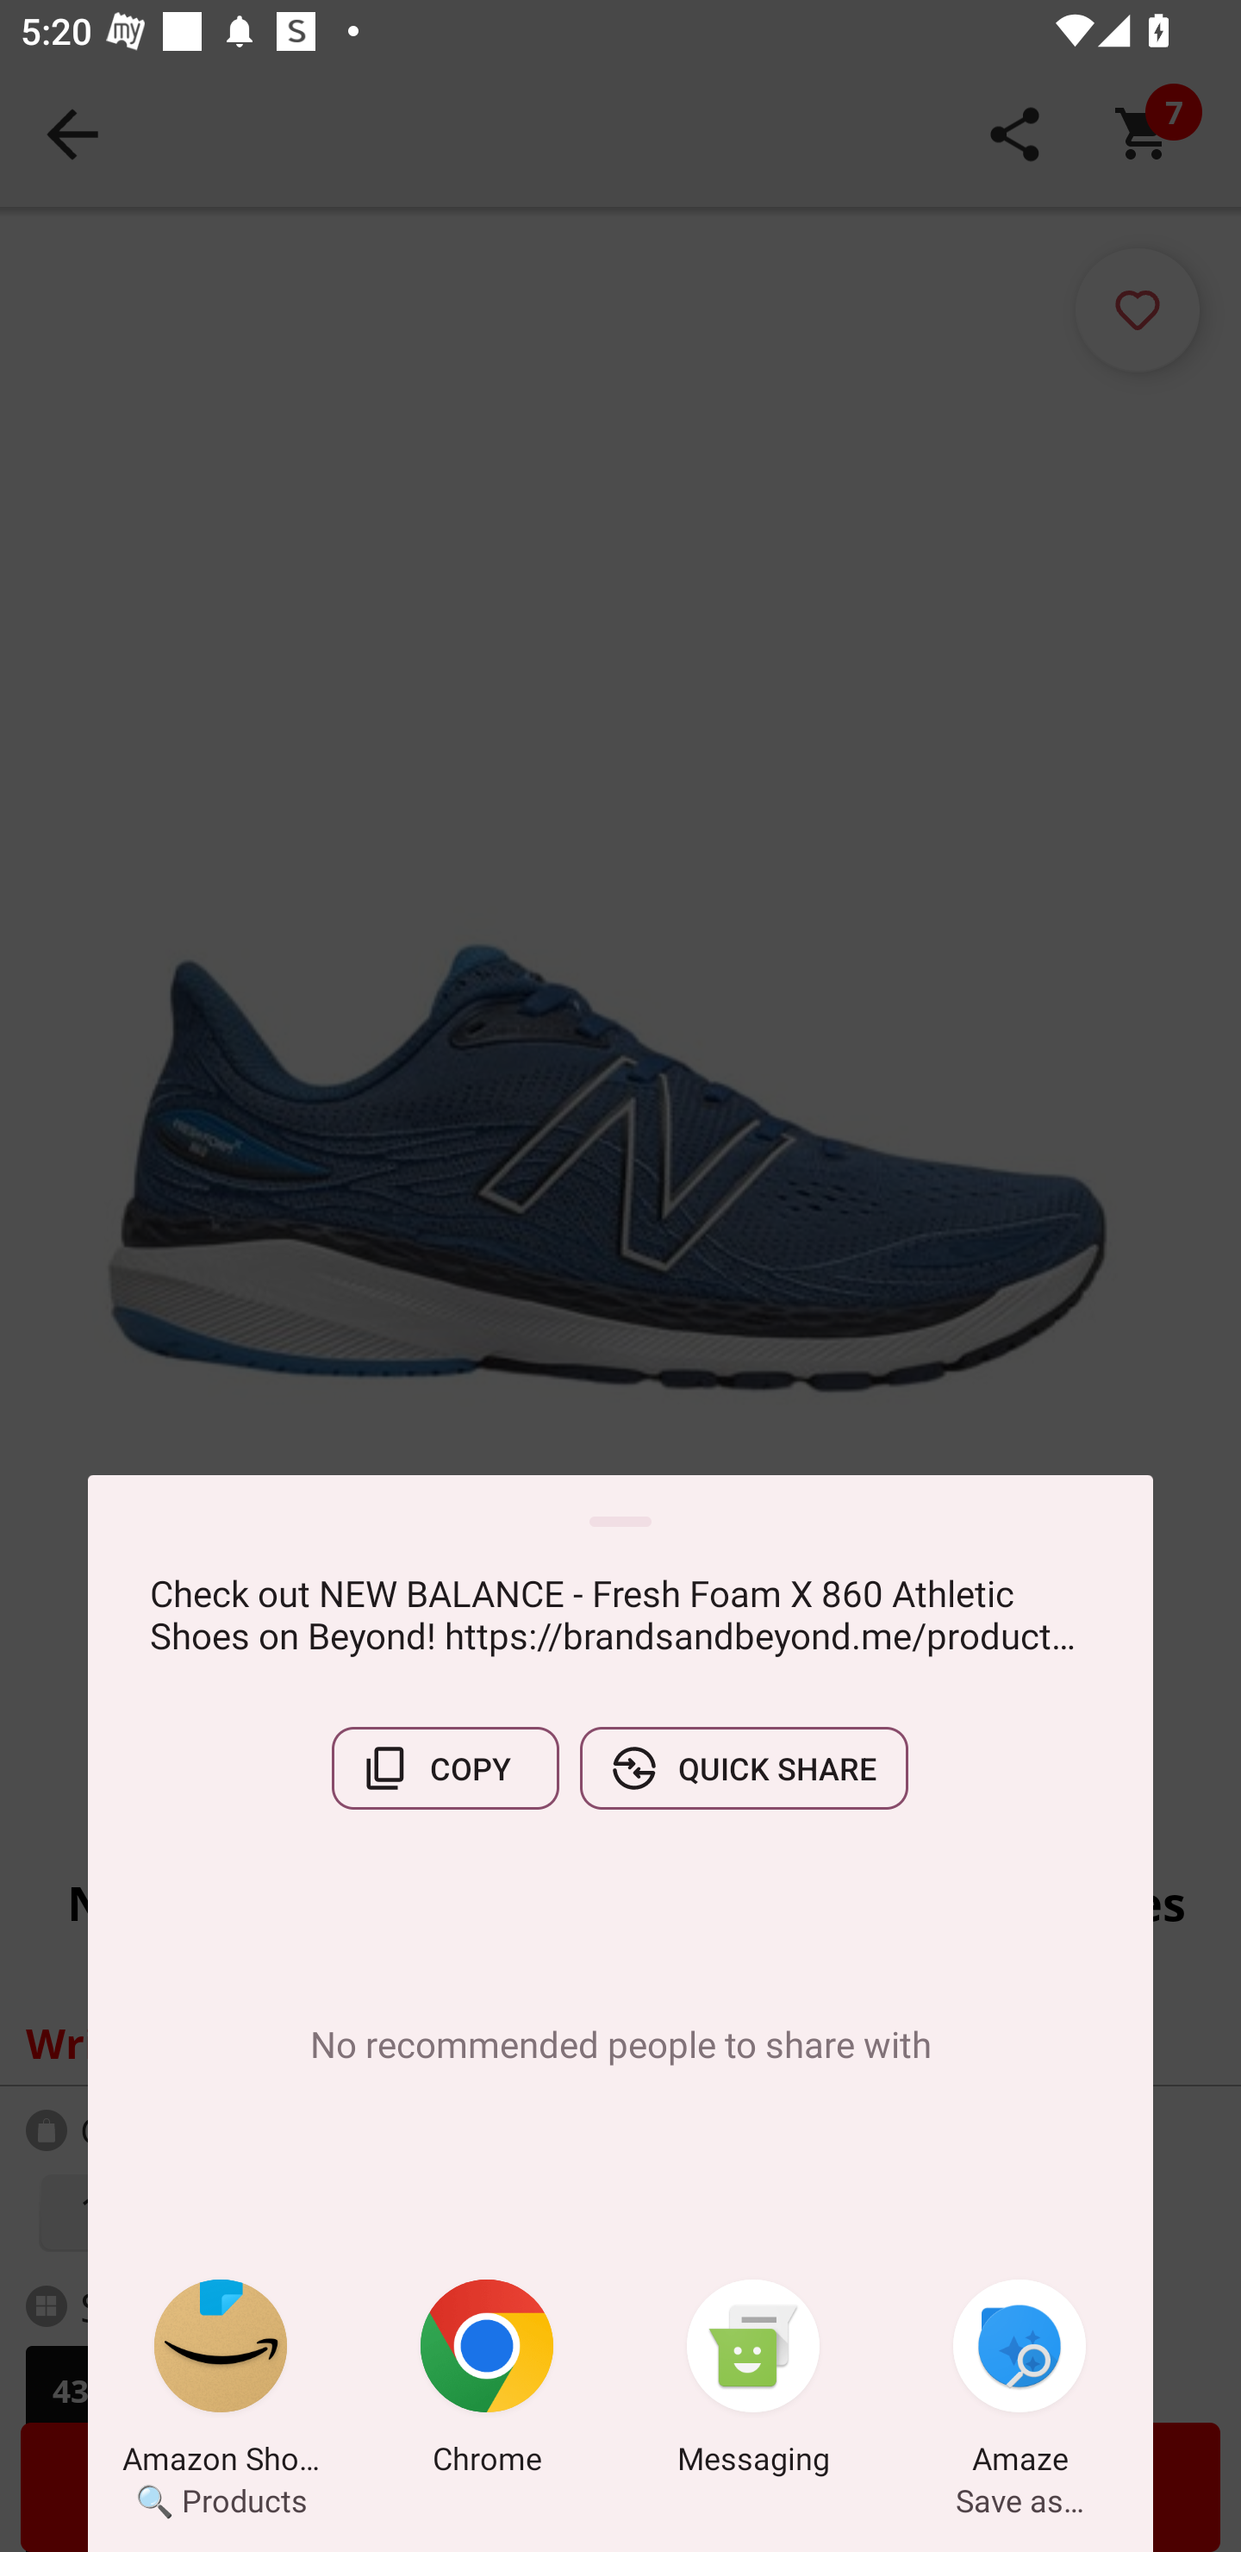 The image size is (1241, 2552). What do you see at coordinates (1020, 2382) in the screenshot?
I see `Amaze Save as…` at bounding box center [1020, 2382].